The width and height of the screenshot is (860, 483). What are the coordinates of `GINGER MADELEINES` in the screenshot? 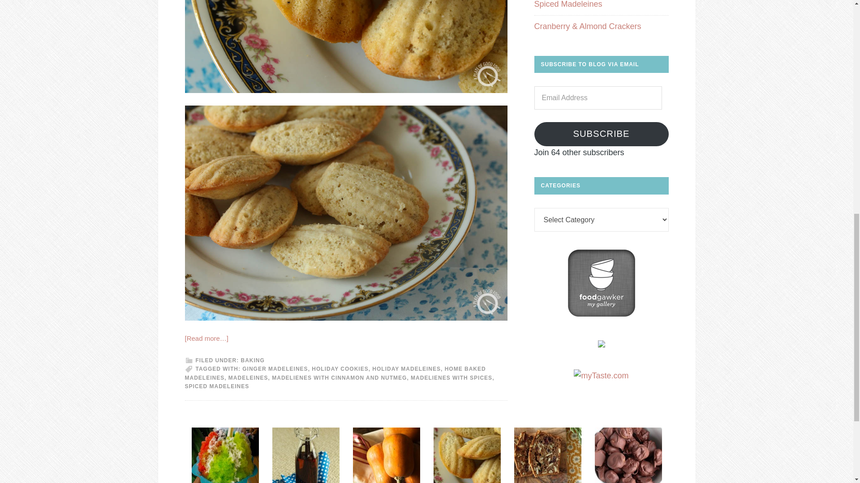 It's located at (275, 369).